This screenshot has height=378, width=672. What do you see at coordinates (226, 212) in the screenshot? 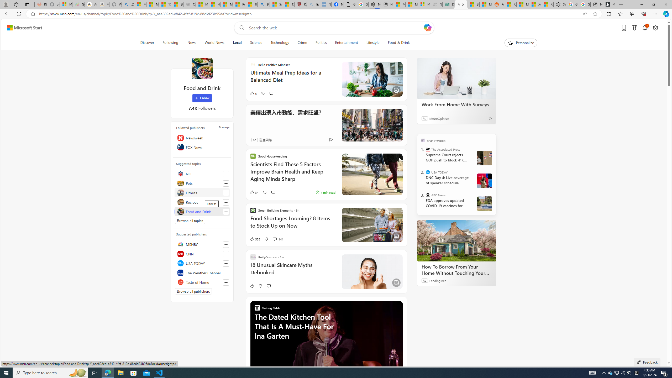
I see `Follow this topic` at bounding box center [226, 212].